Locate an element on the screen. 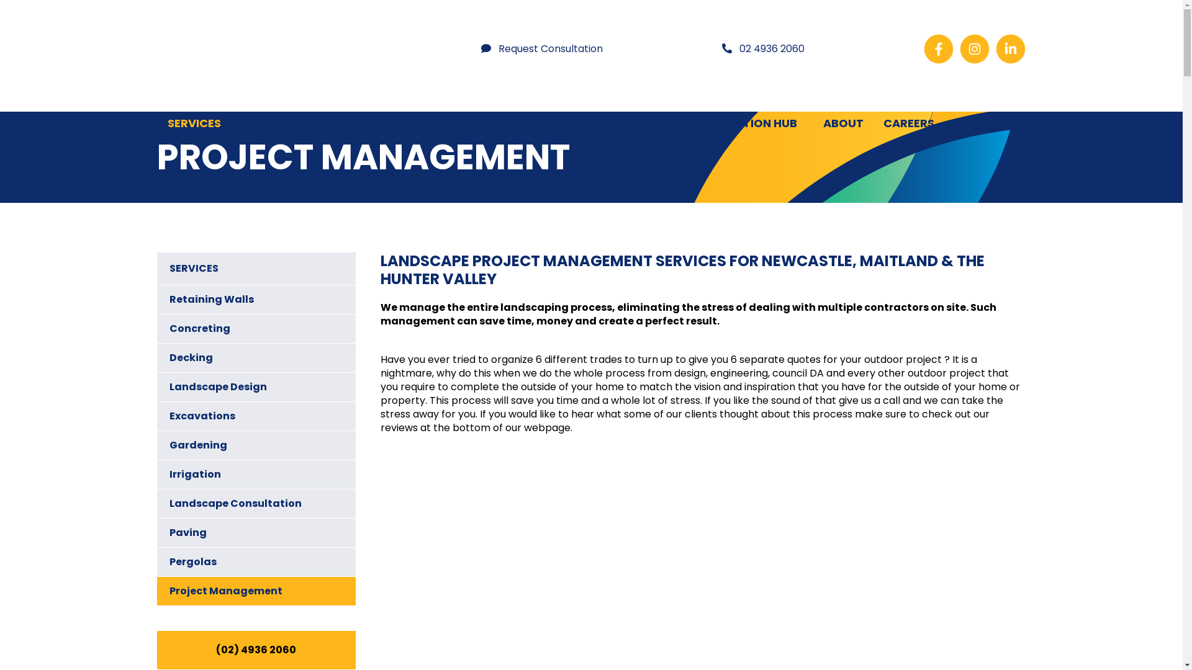 The width and height of the screenshot is (1192, 670). PROJECT MANAGEMENT is located at coordinates (864, 156).